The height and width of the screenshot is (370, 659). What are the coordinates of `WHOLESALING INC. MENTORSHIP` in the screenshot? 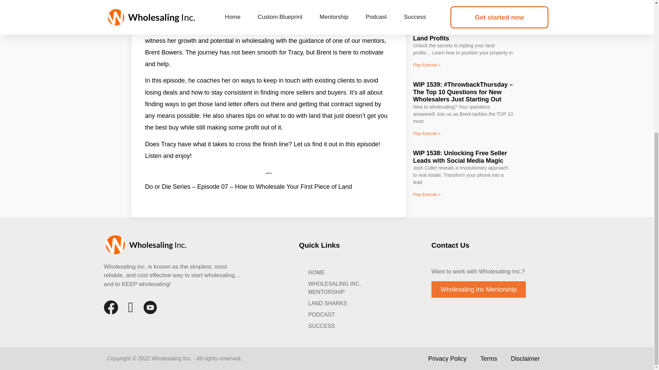 It's located at (348, 288).